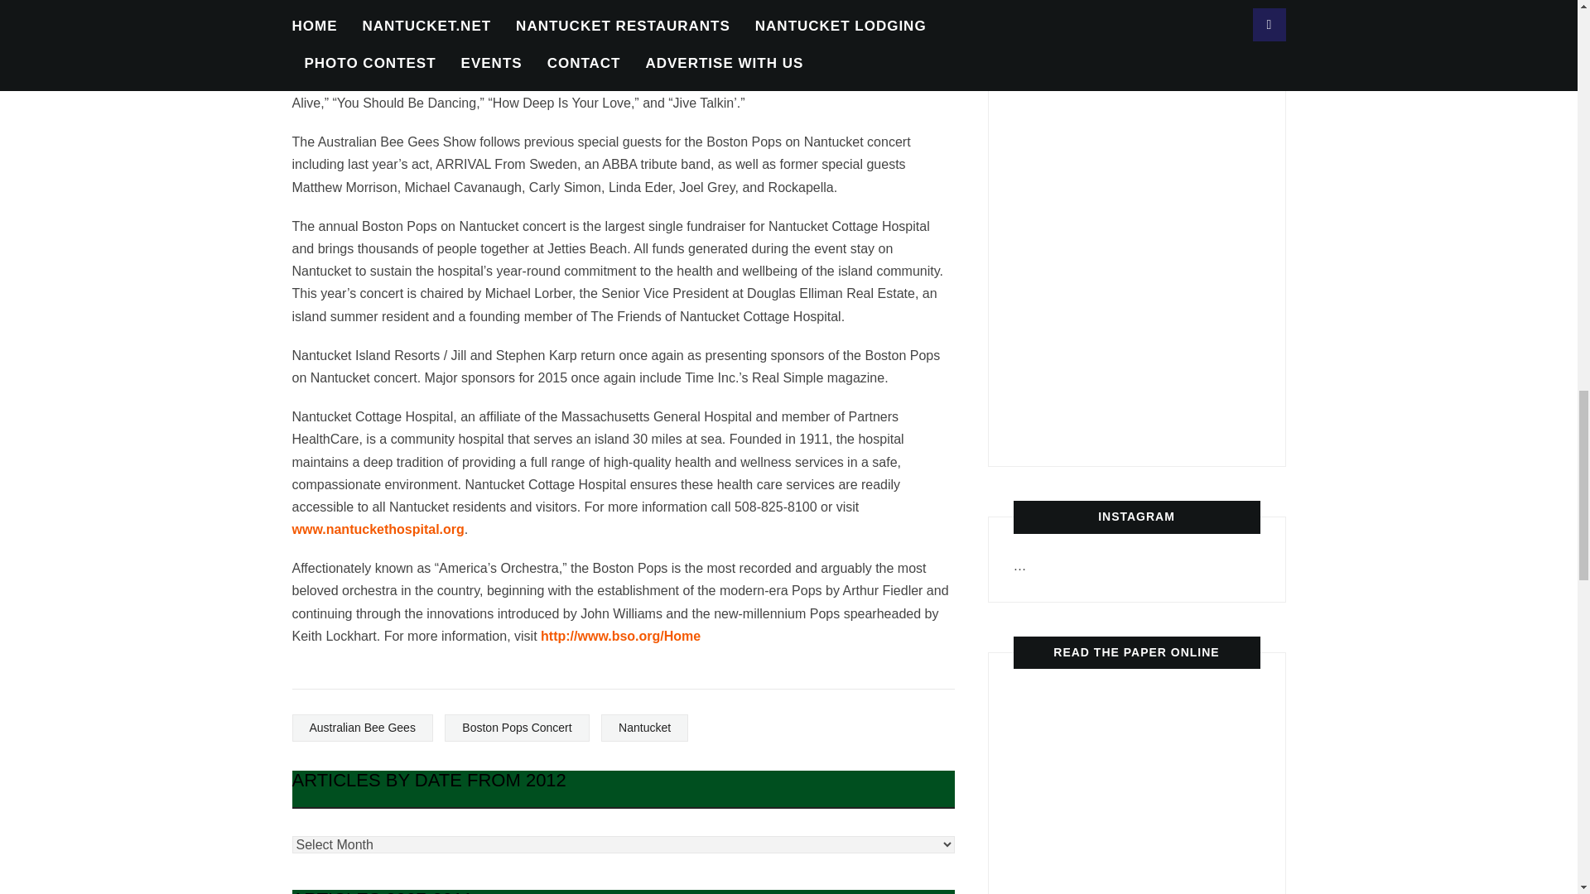 The height and width of the screenshot is (894, 1590). Describe the element at coordinates (378, 529) in the screenshot. I see `www.nantuckethospital.org` at that location.